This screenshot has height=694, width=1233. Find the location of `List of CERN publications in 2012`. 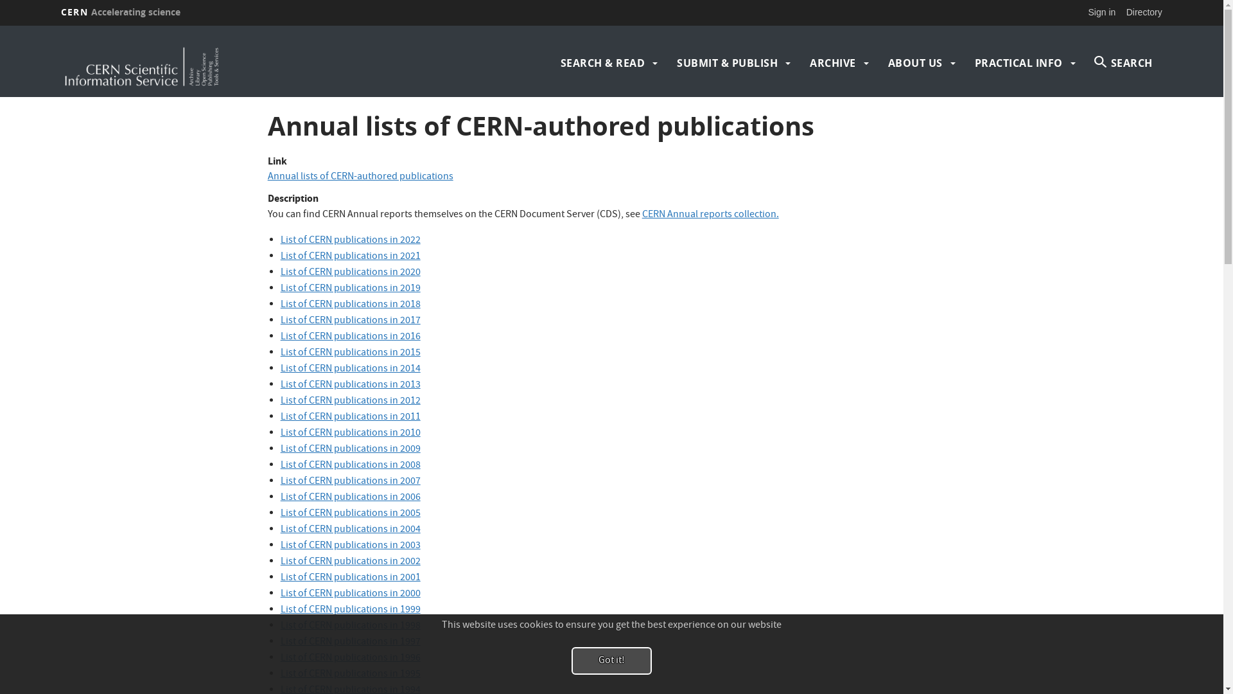

List of CERN publications in 2012 is located at coordinates (351, 401).